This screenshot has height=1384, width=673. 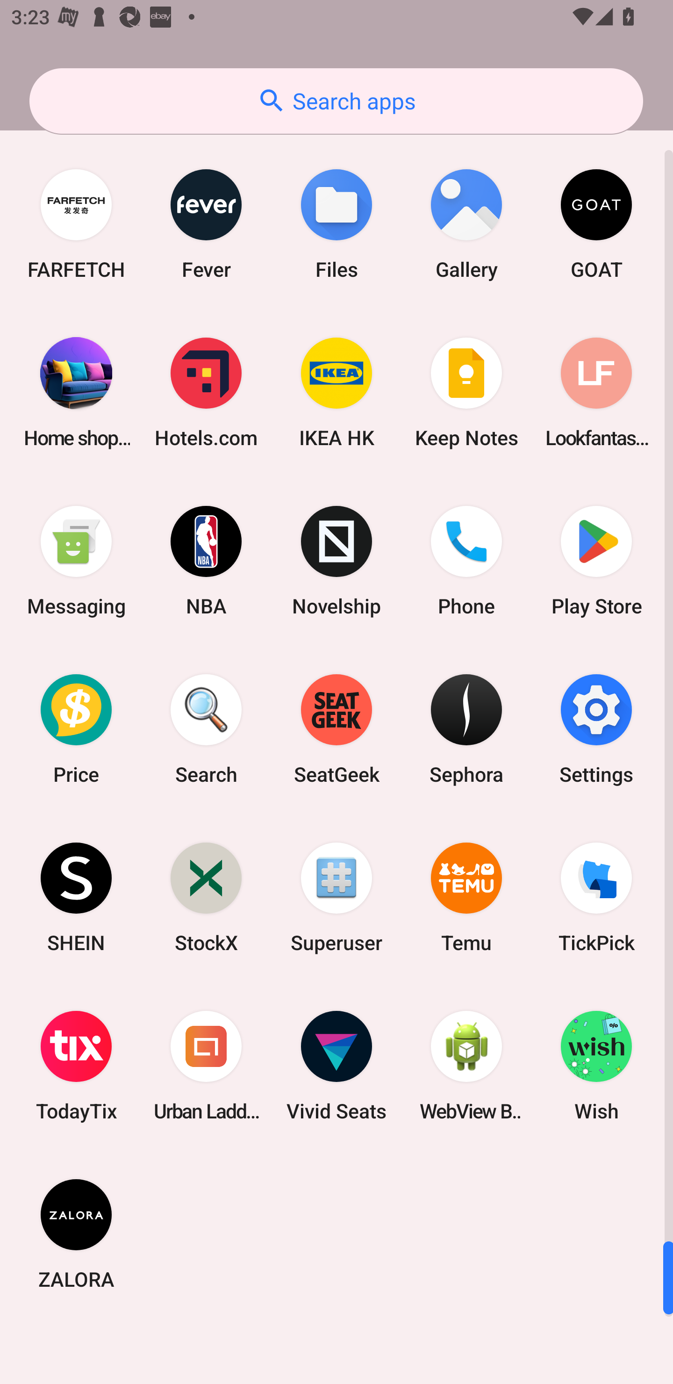 What do you see at coordinates (206, 392) in the screenshot?
I see `Hotels.com` at bounding box center [206, 392].